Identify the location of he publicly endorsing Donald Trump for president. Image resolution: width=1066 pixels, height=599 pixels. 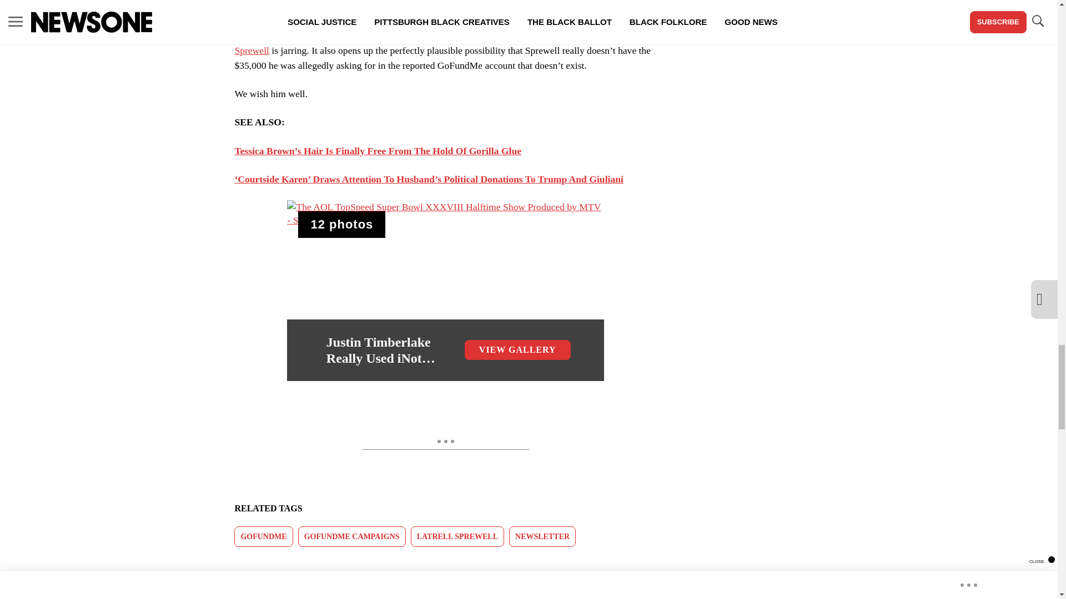
(394, 7).